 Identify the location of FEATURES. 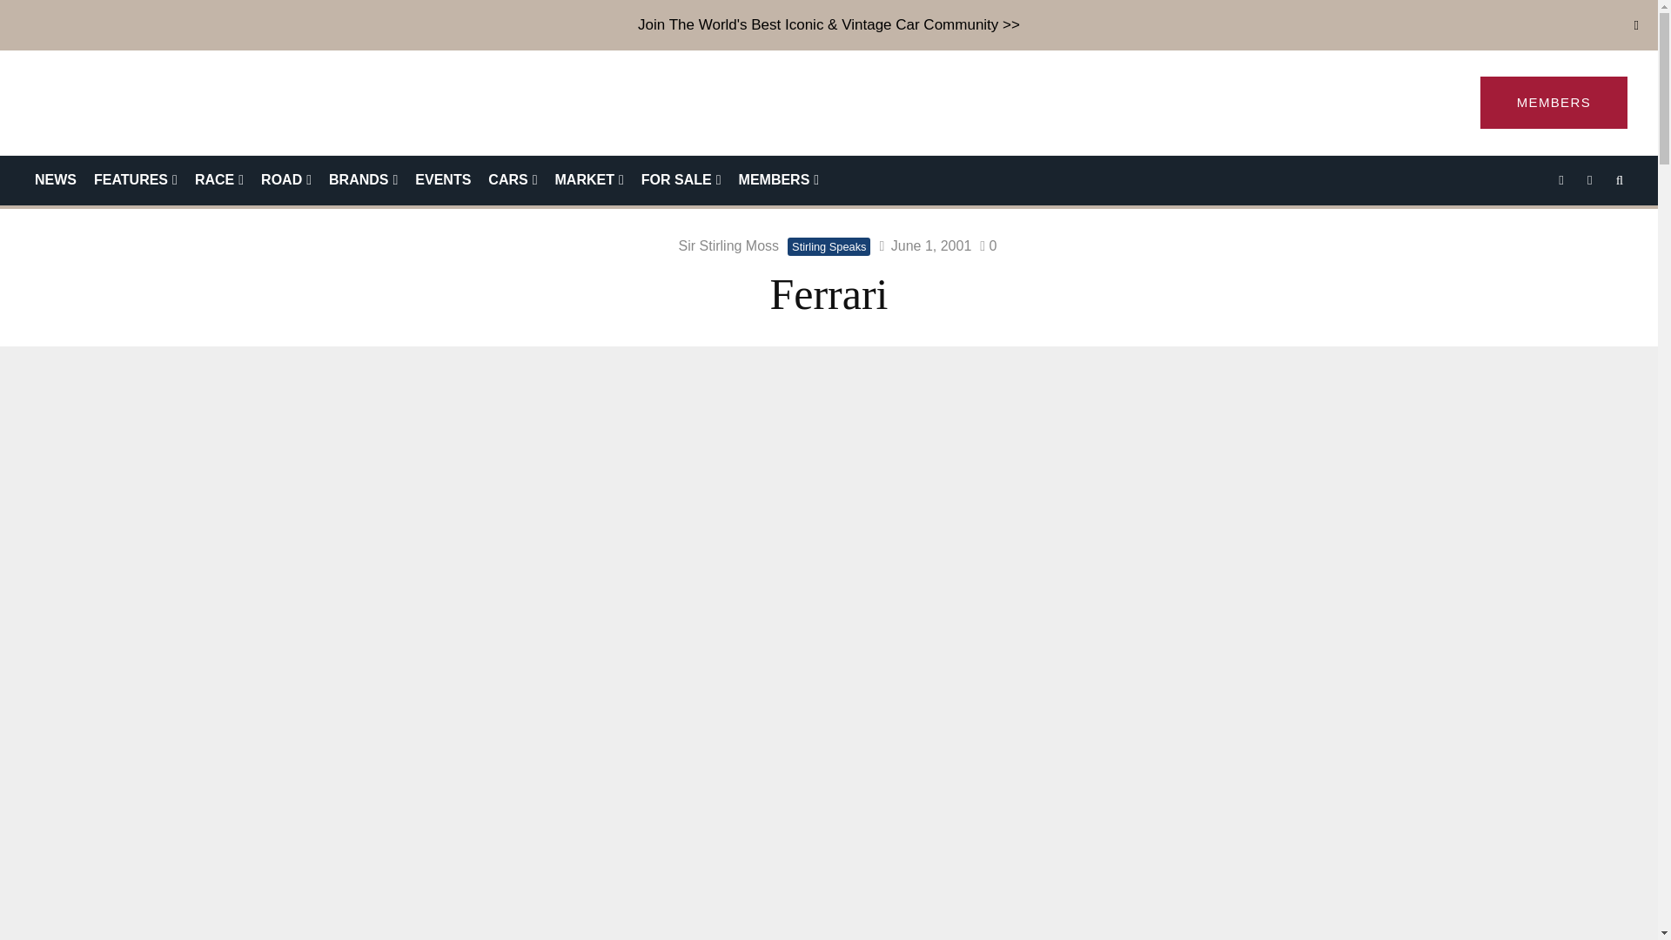
(135, 181).